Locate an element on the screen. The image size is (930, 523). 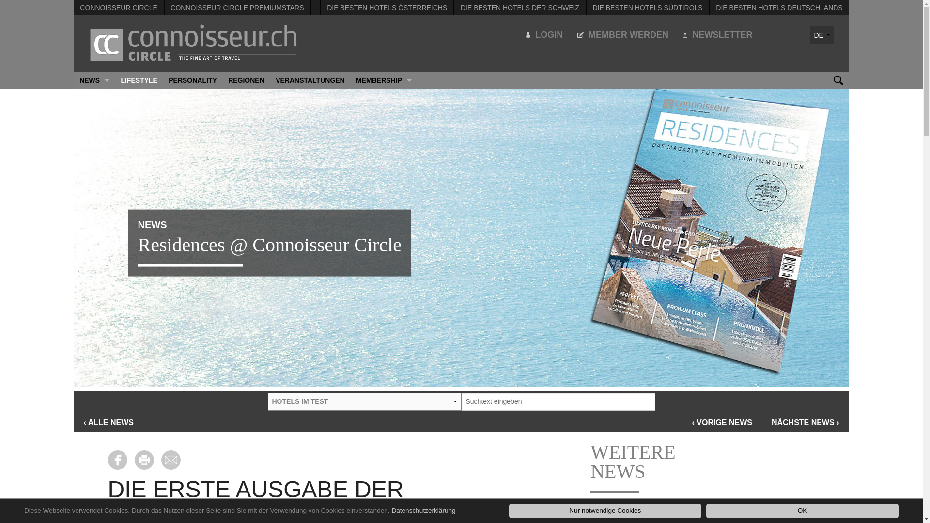
CONNOISSEUR CIRCLE is located at coordinates (118, 8).